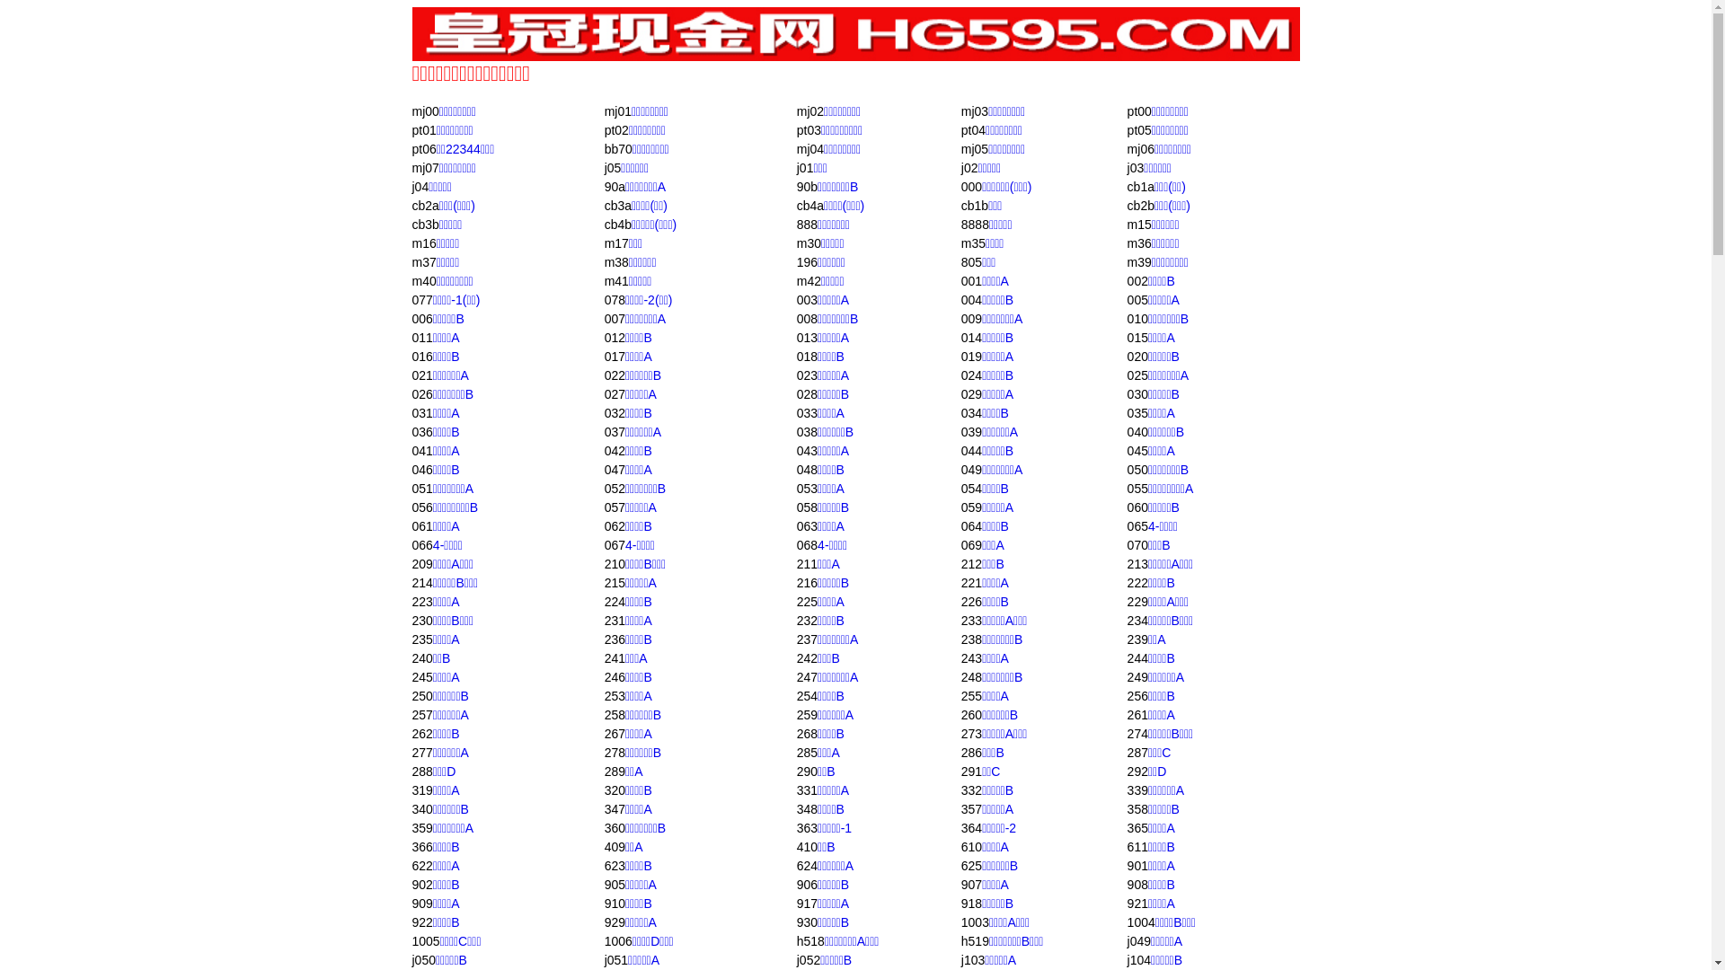 The height and width of the screenshot is (970, 1725). What do you see at coordinates (424, 281) in the screenshot?
I see `m40` at bounding box center [424, 281].